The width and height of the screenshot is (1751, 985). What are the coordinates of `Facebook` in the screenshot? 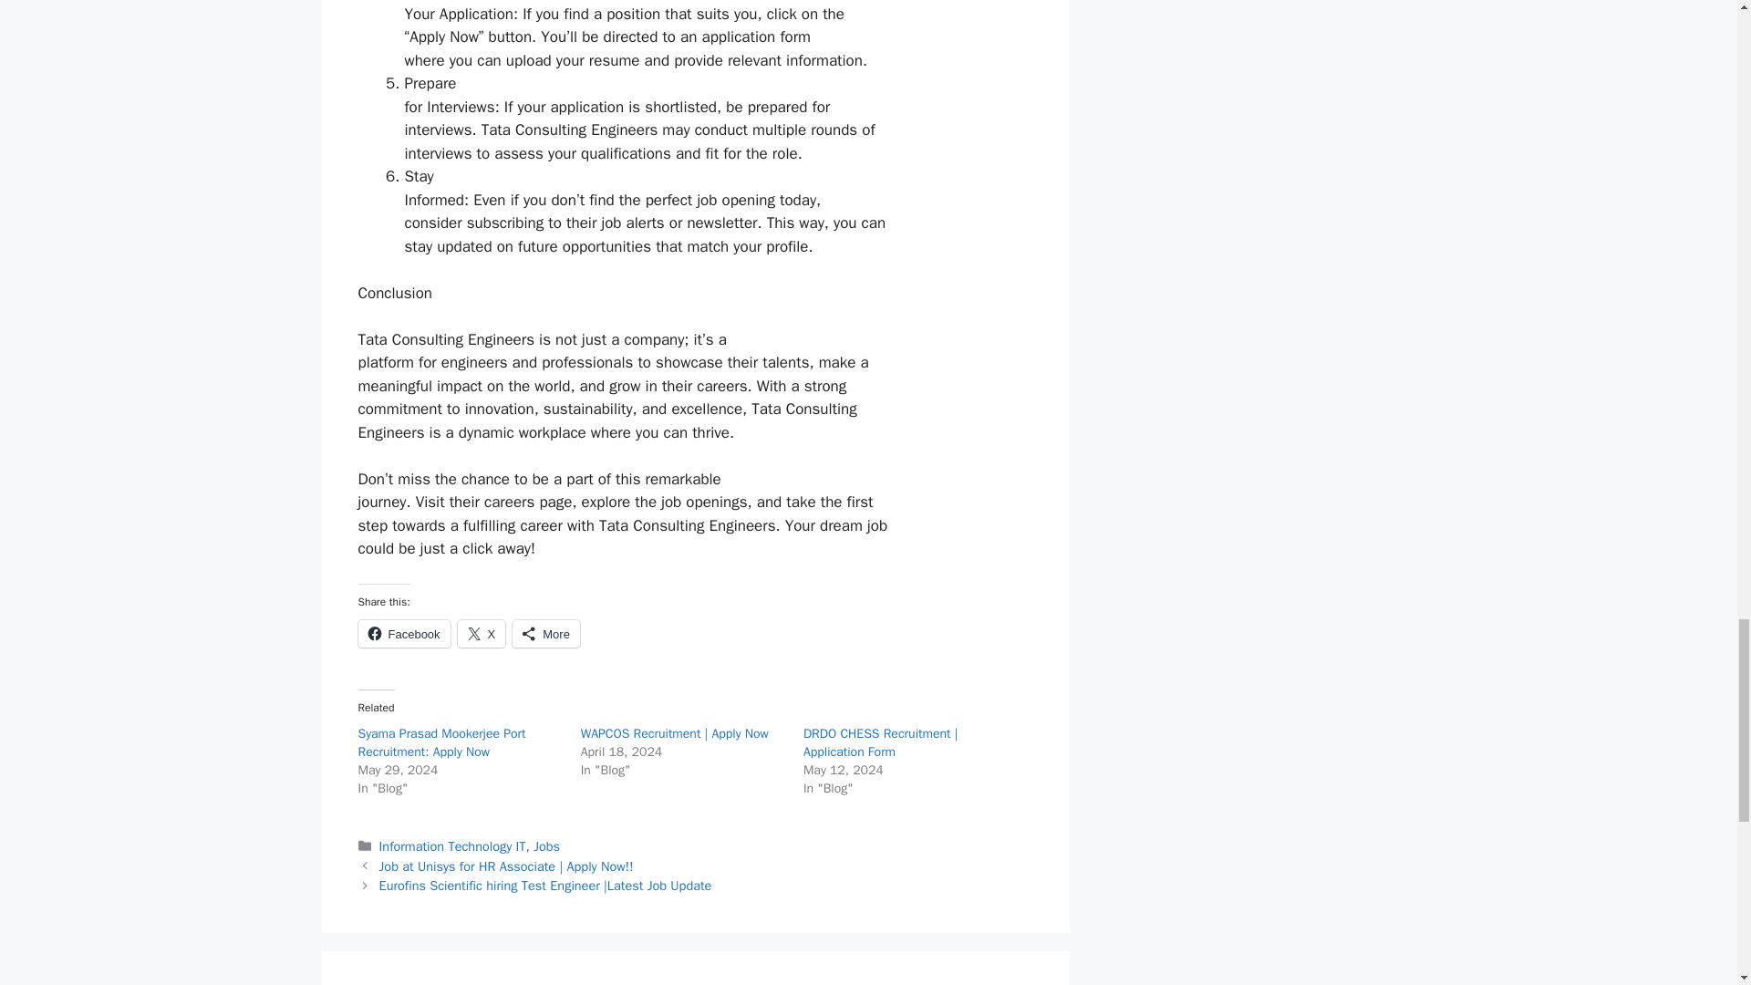 It's located at (403, 633).